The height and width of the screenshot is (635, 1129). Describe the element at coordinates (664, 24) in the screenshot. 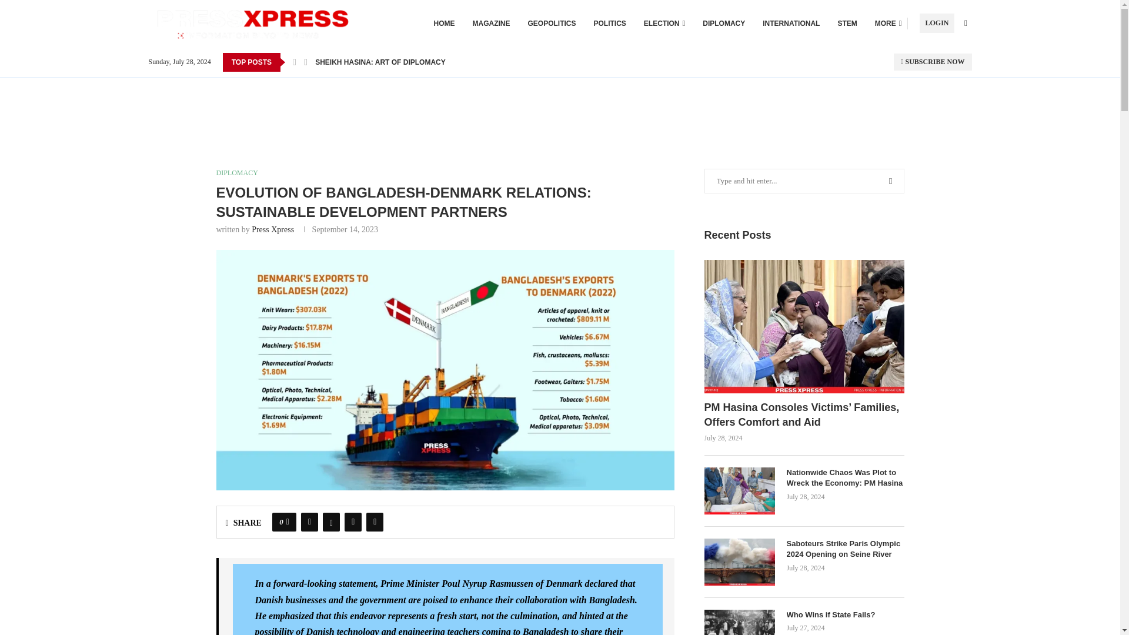

I see `ELECTION` at that location.